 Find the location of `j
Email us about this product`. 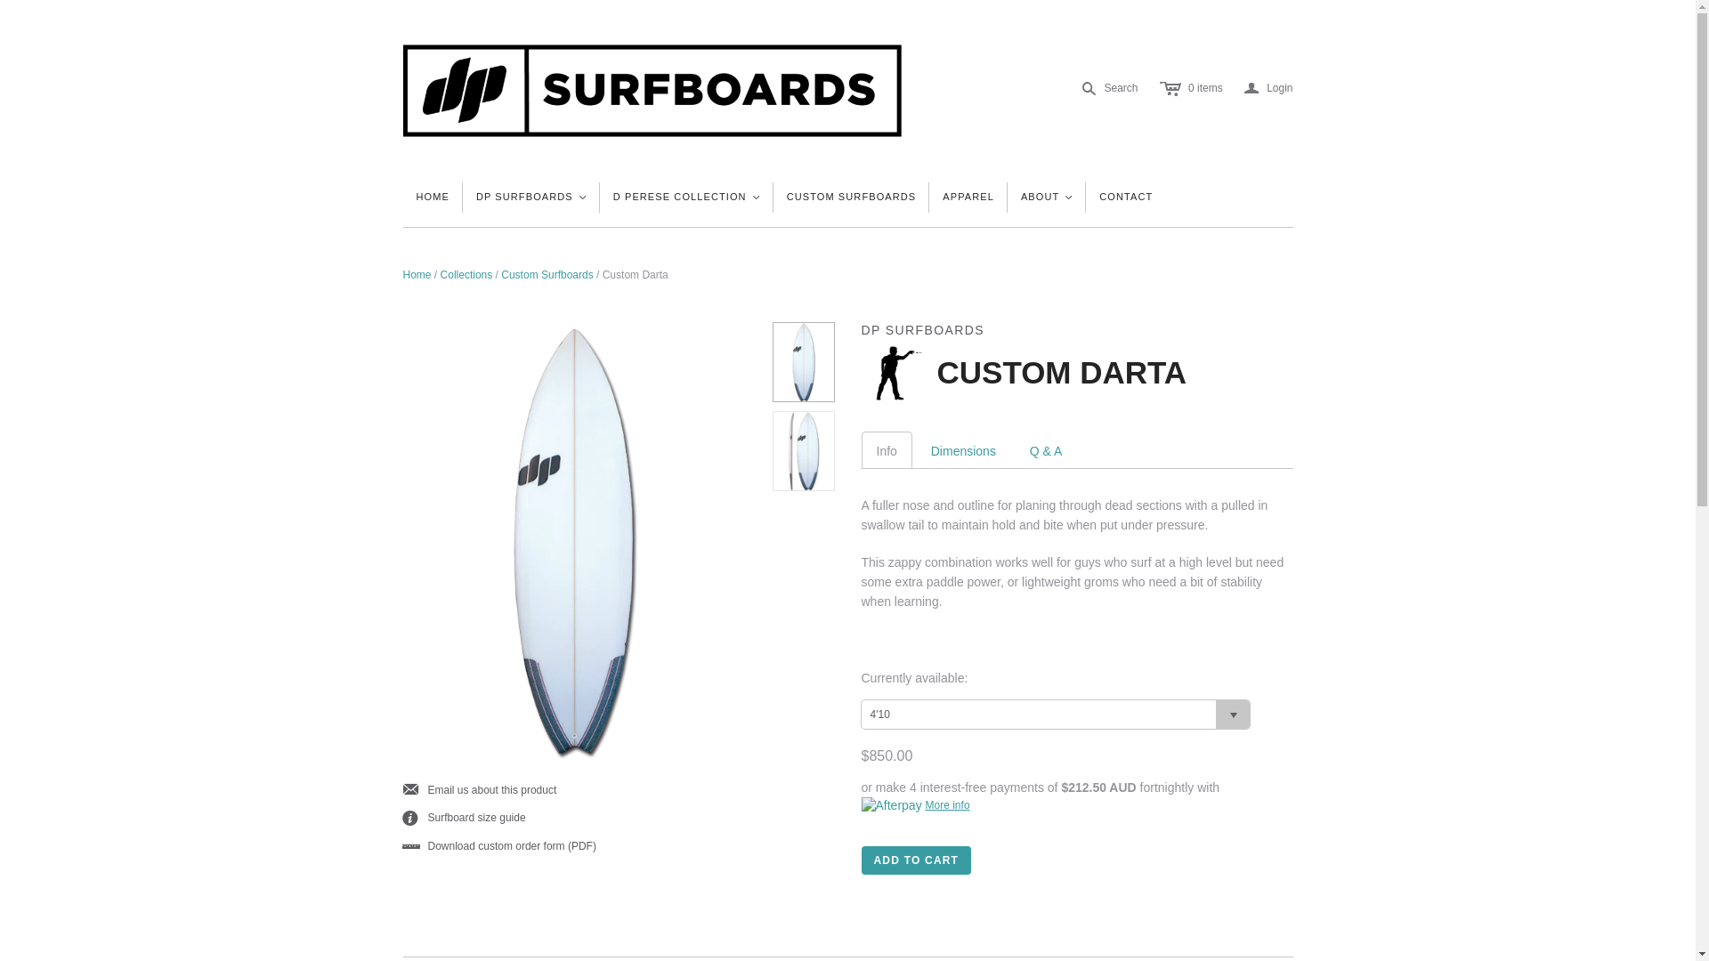

j
Email us about this product is located at coordinates (479, 790).